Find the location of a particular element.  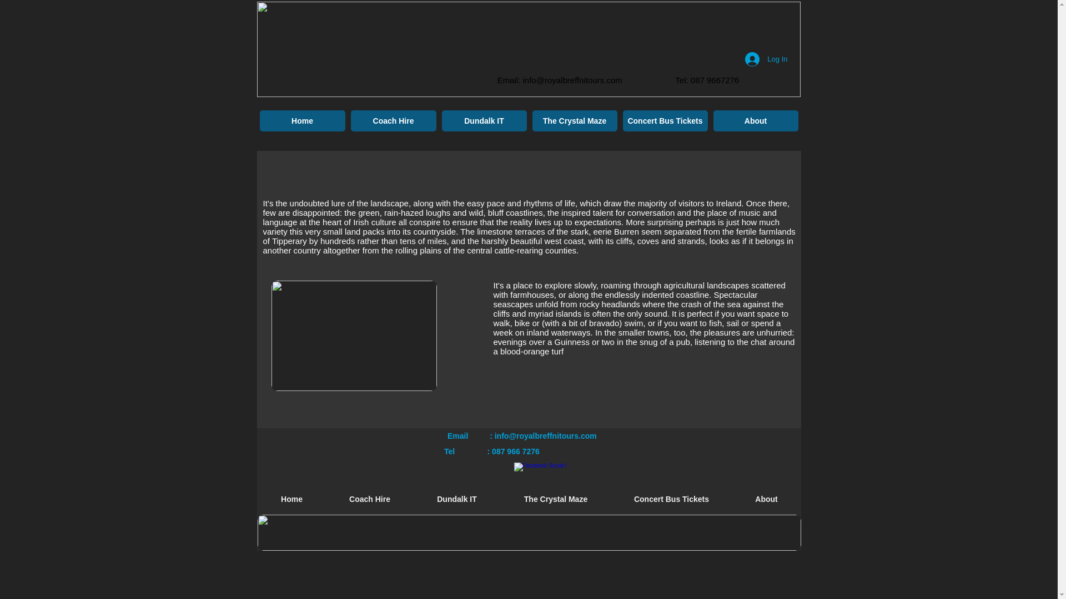

Dundalk IT is located at coordinates (456, 499).